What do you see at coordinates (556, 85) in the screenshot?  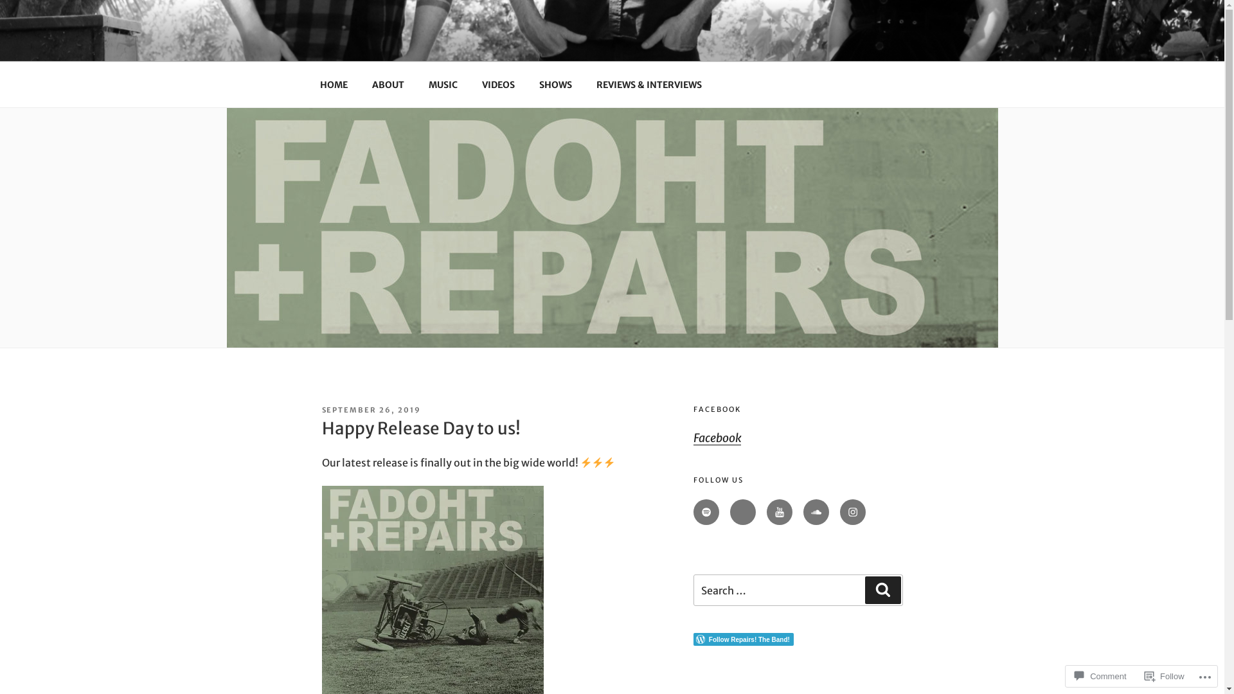 I see `SHOWS` at bounding box center [556, 85].